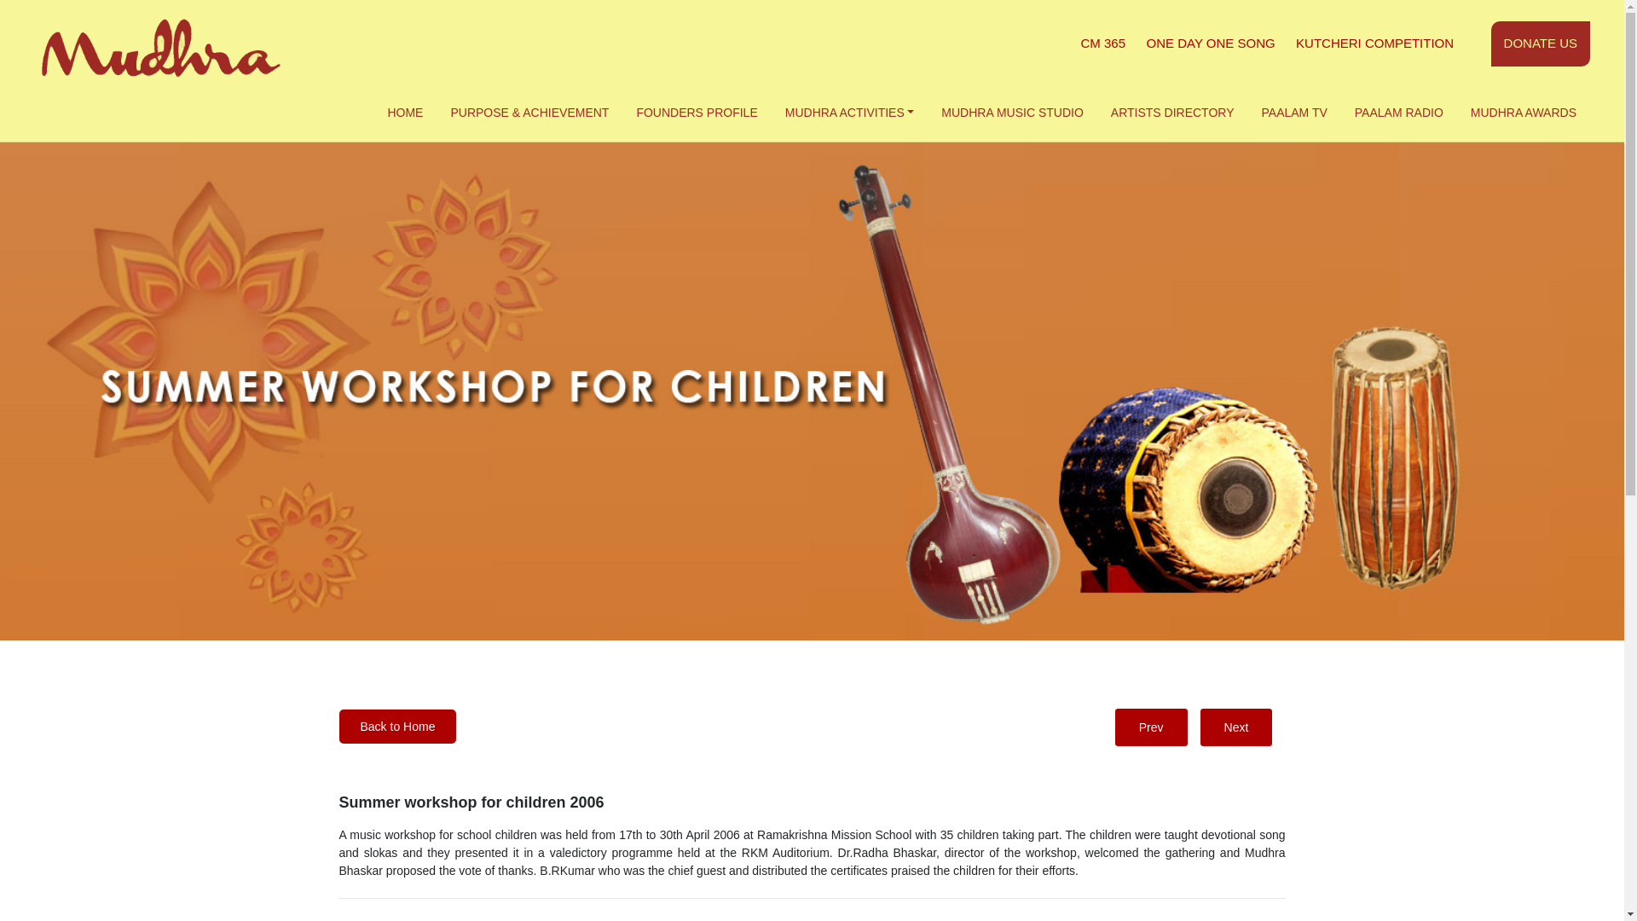 This screenshot has width=1637, height=921. I want to click on Prev, so click(1151, 727).